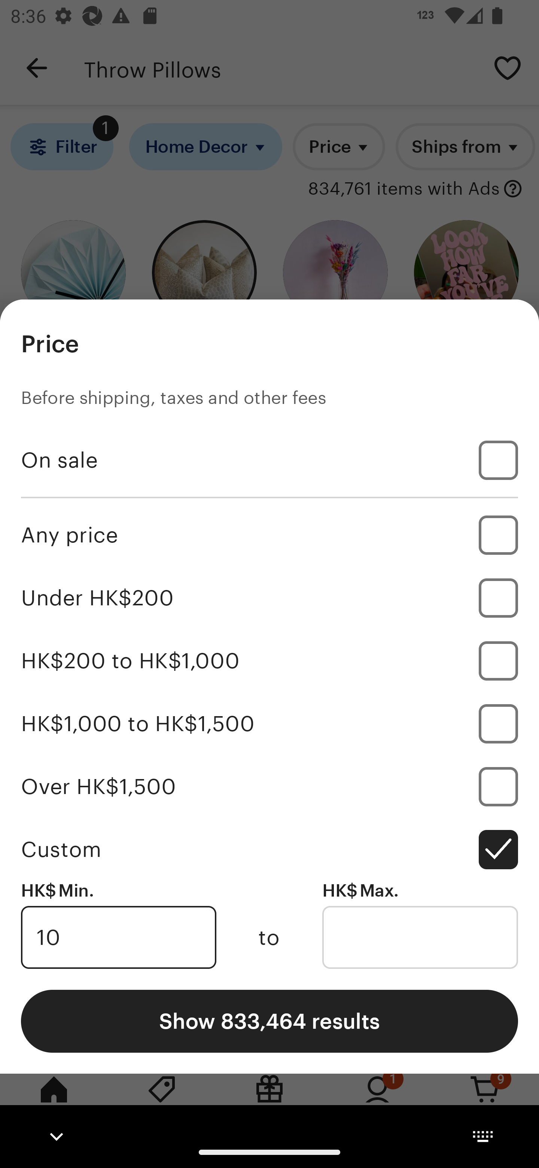 The height and width of the screenshot is (1168, 539). What do you see at coordinates (269, 786) in the screenshot?
I see `Over HK$1,500` at bounding box center [269, 786].